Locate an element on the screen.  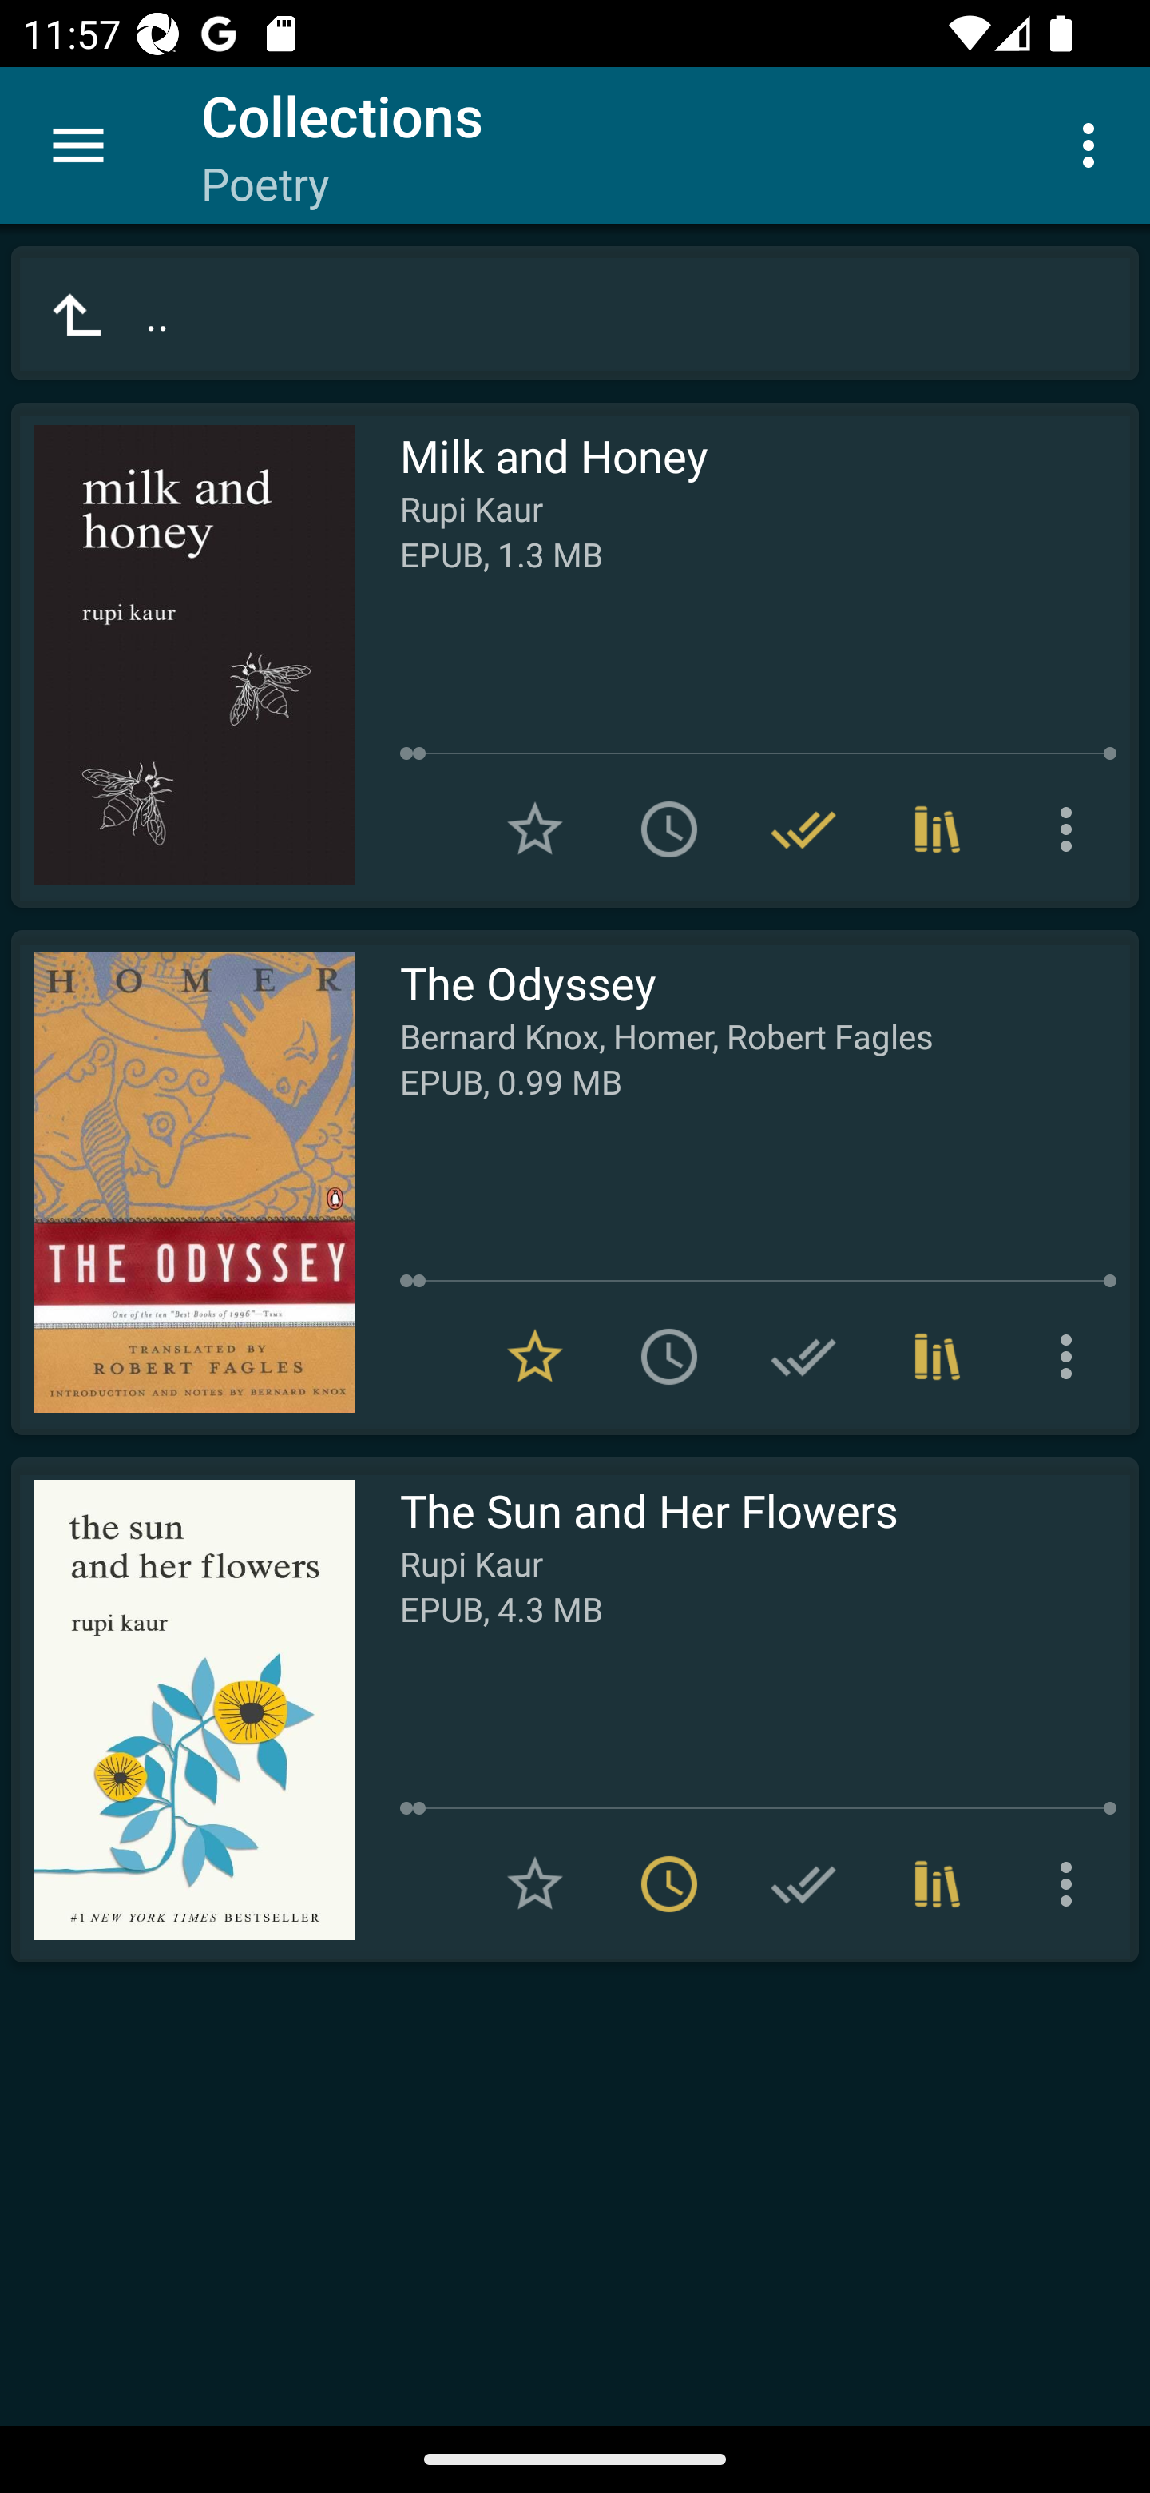
Add to To read is located at coordinates (669, 1356).